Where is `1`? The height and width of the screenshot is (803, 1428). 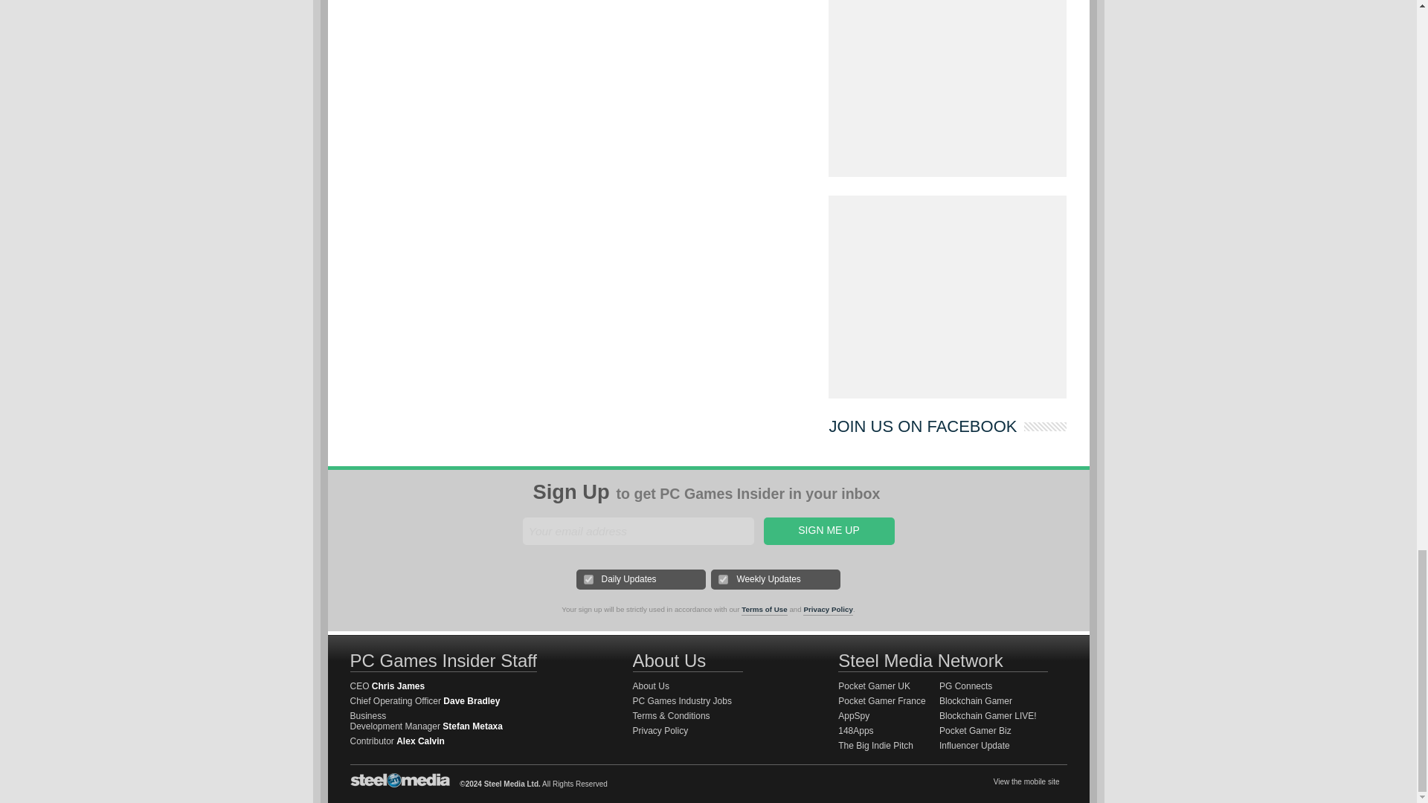 1 is located at coordinates (589, 580).